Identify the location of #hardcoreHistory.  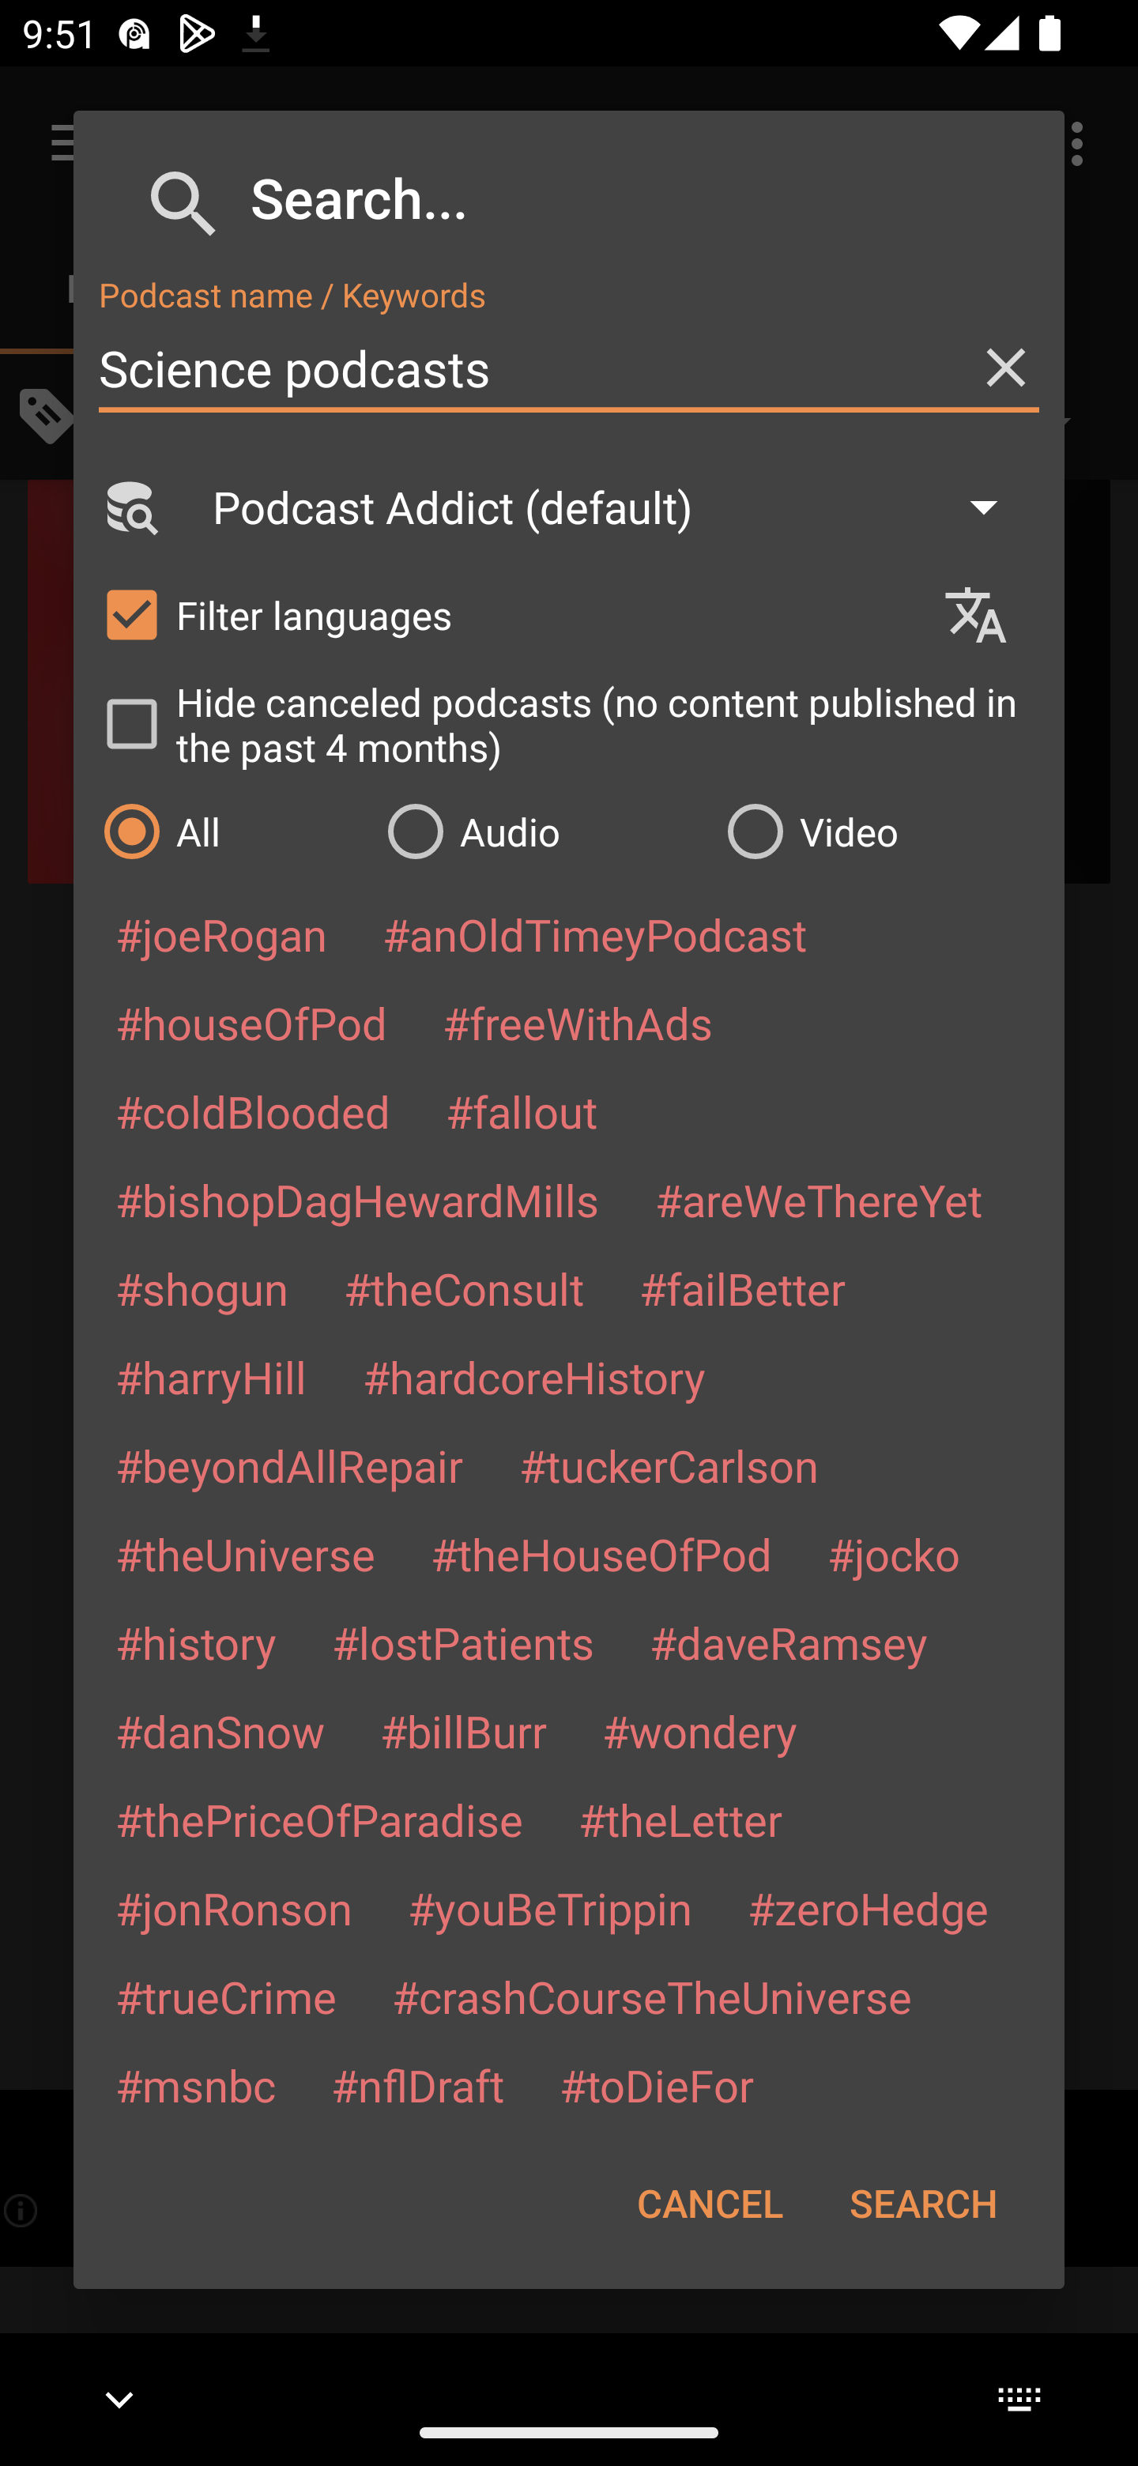
(534, 1377).